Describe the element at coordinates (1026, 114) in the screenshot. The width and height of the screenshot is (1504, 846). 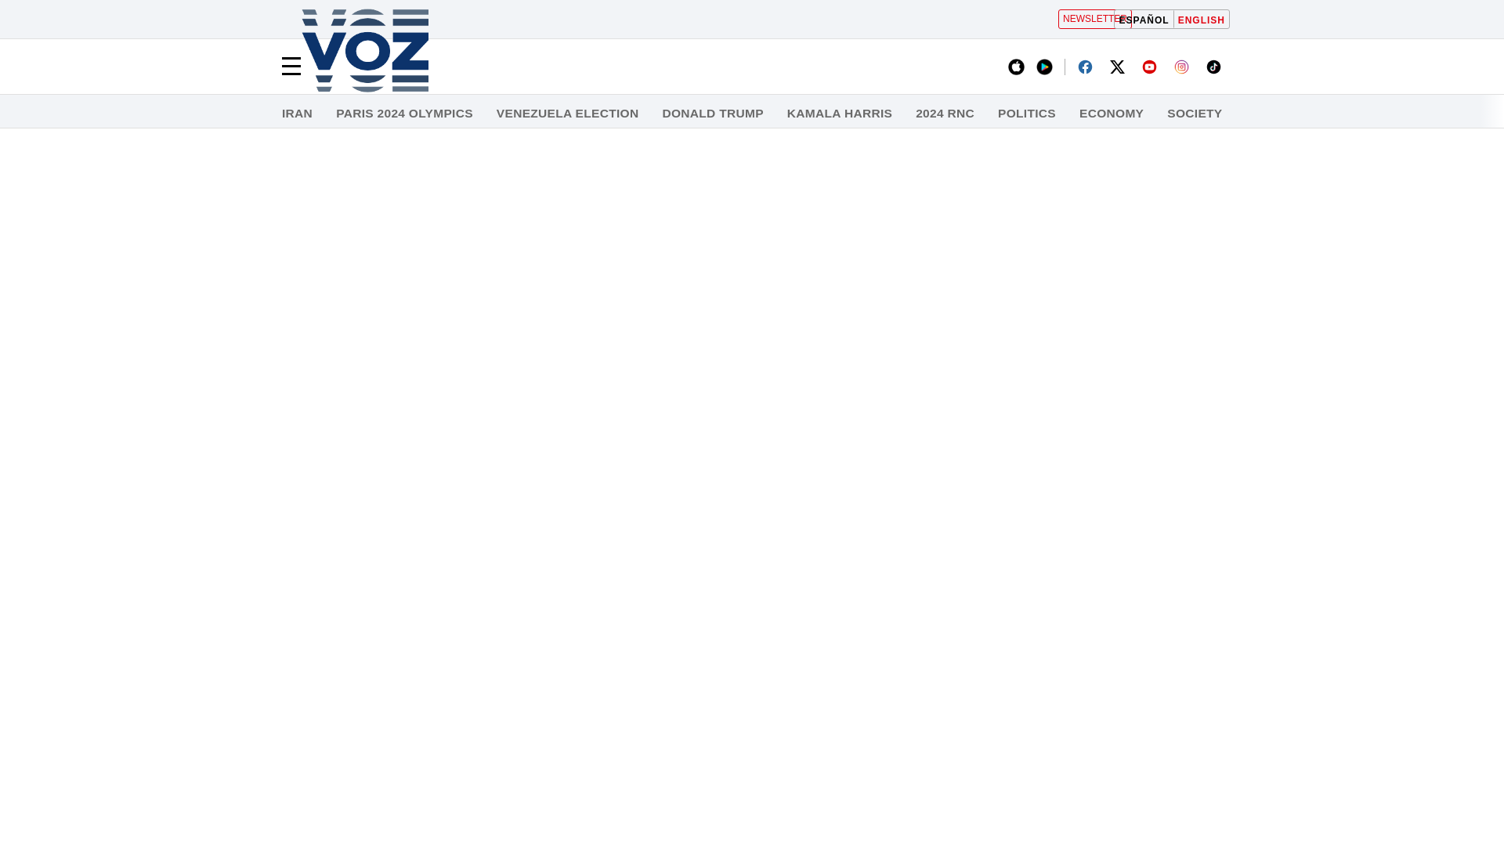
I see `Politics` at that location.